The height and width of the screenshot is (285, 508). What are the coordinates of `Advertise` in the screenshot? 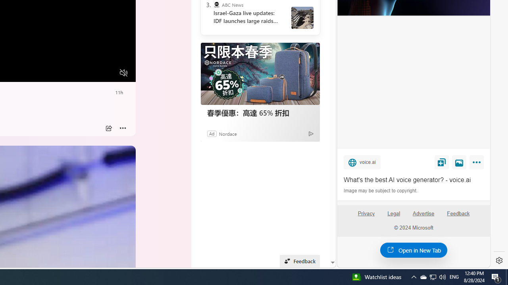 It's located at (424, 217).